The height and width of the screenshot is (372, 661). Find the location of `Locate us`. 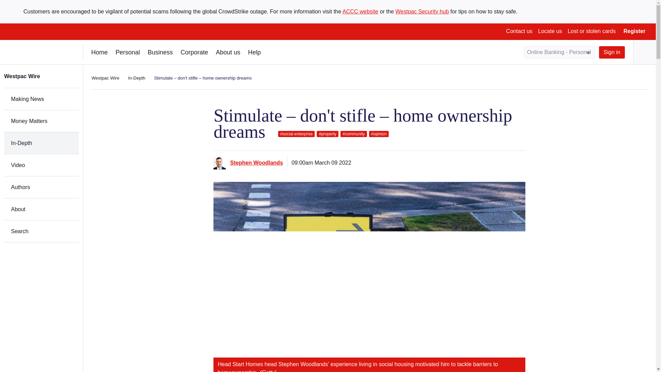

Locate us is located at coordinates (550, 31).